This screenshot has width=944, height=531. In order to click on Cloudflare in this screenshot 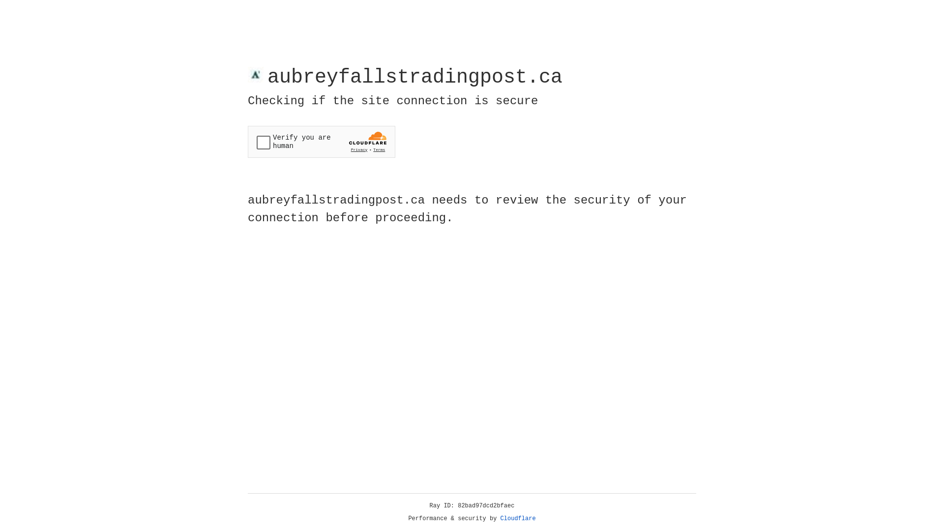, I will do `click(518, 519)`.